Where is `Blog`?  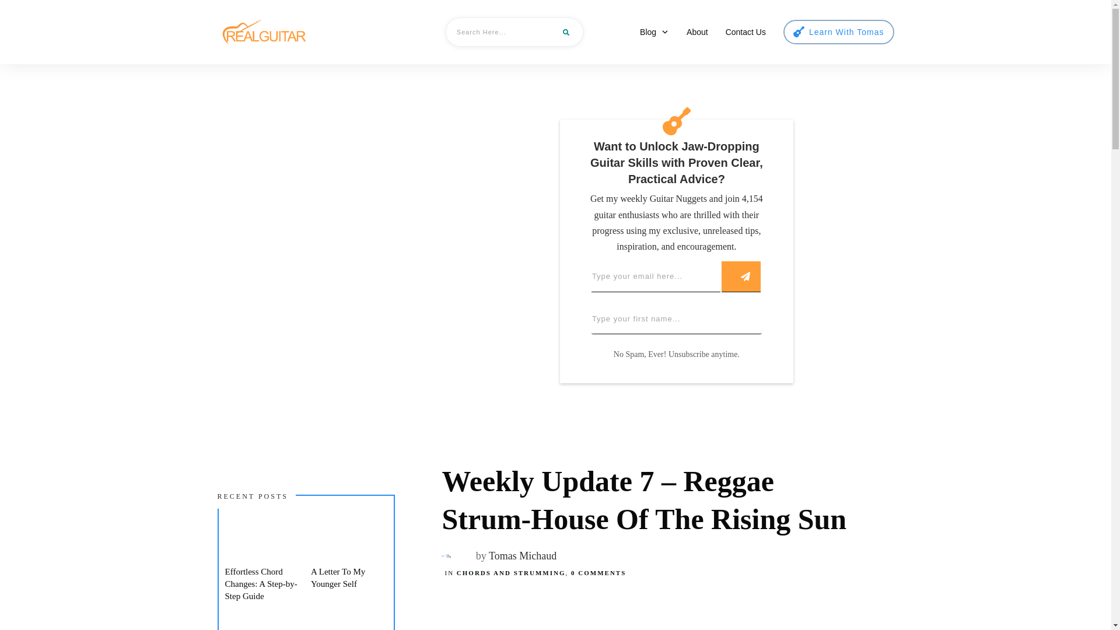 Blog is located at coordinates (654, 32).